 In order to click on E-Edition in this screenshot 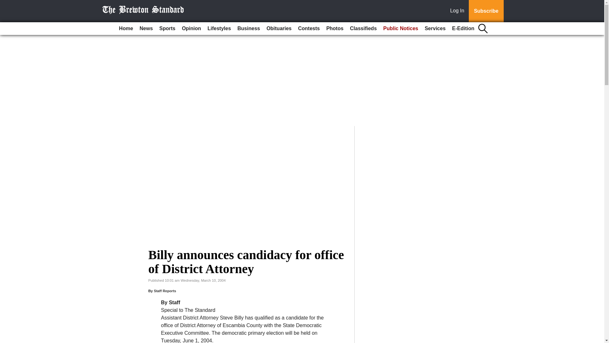, I will do `click(463, 29)`.